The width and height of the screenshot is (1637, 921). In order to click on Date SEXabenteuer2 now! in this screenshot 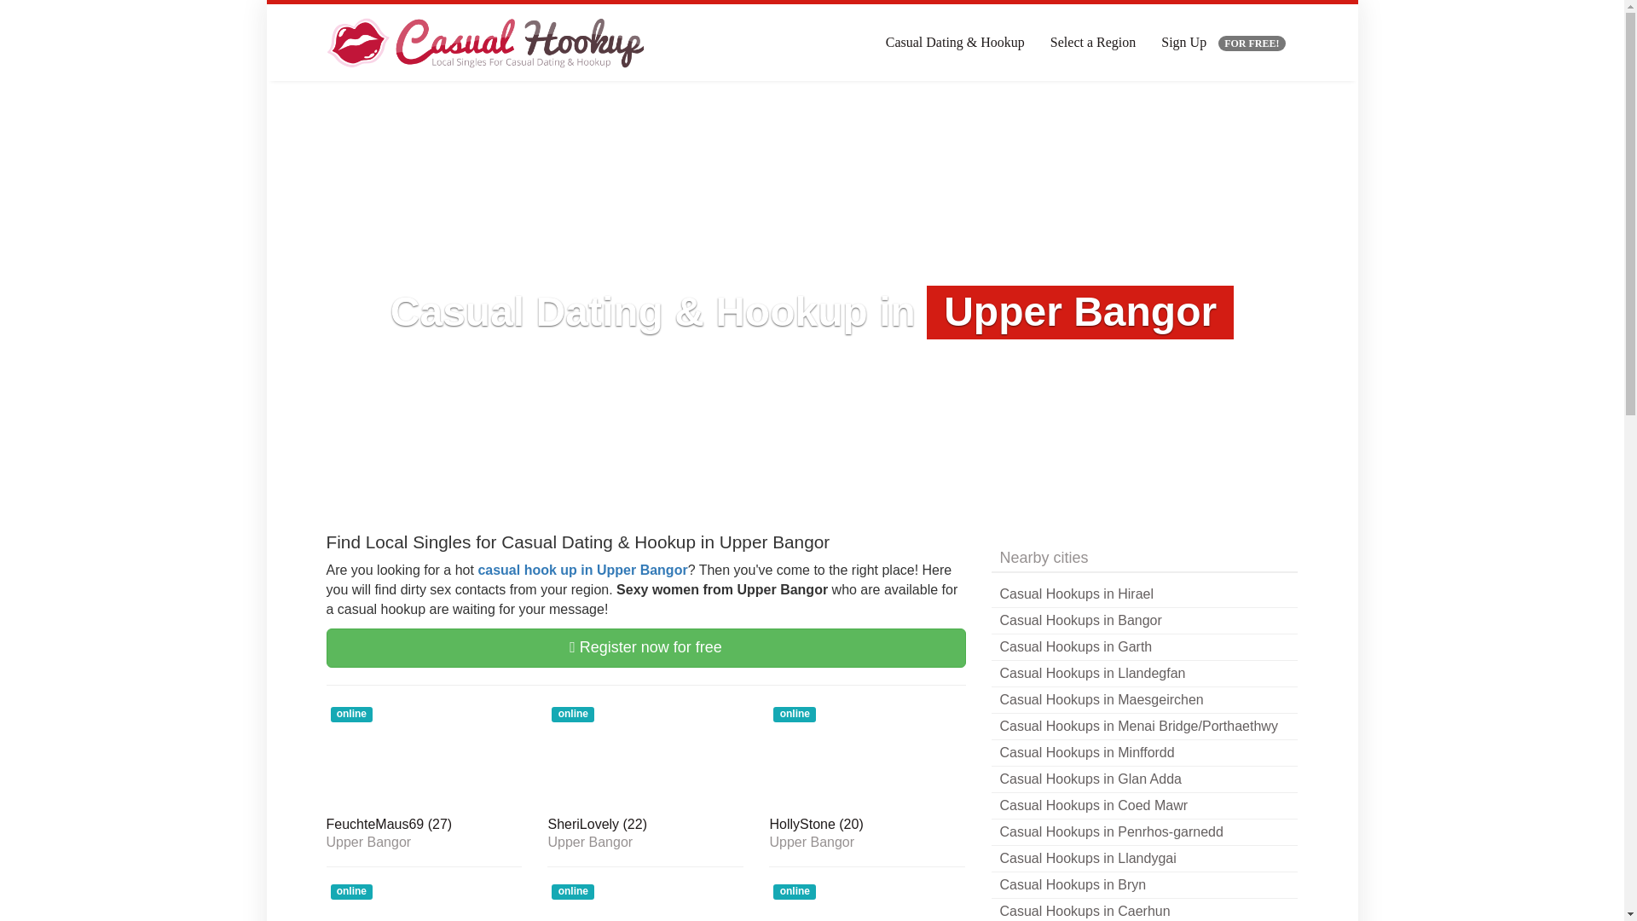, I will do `click(867, 901)`.